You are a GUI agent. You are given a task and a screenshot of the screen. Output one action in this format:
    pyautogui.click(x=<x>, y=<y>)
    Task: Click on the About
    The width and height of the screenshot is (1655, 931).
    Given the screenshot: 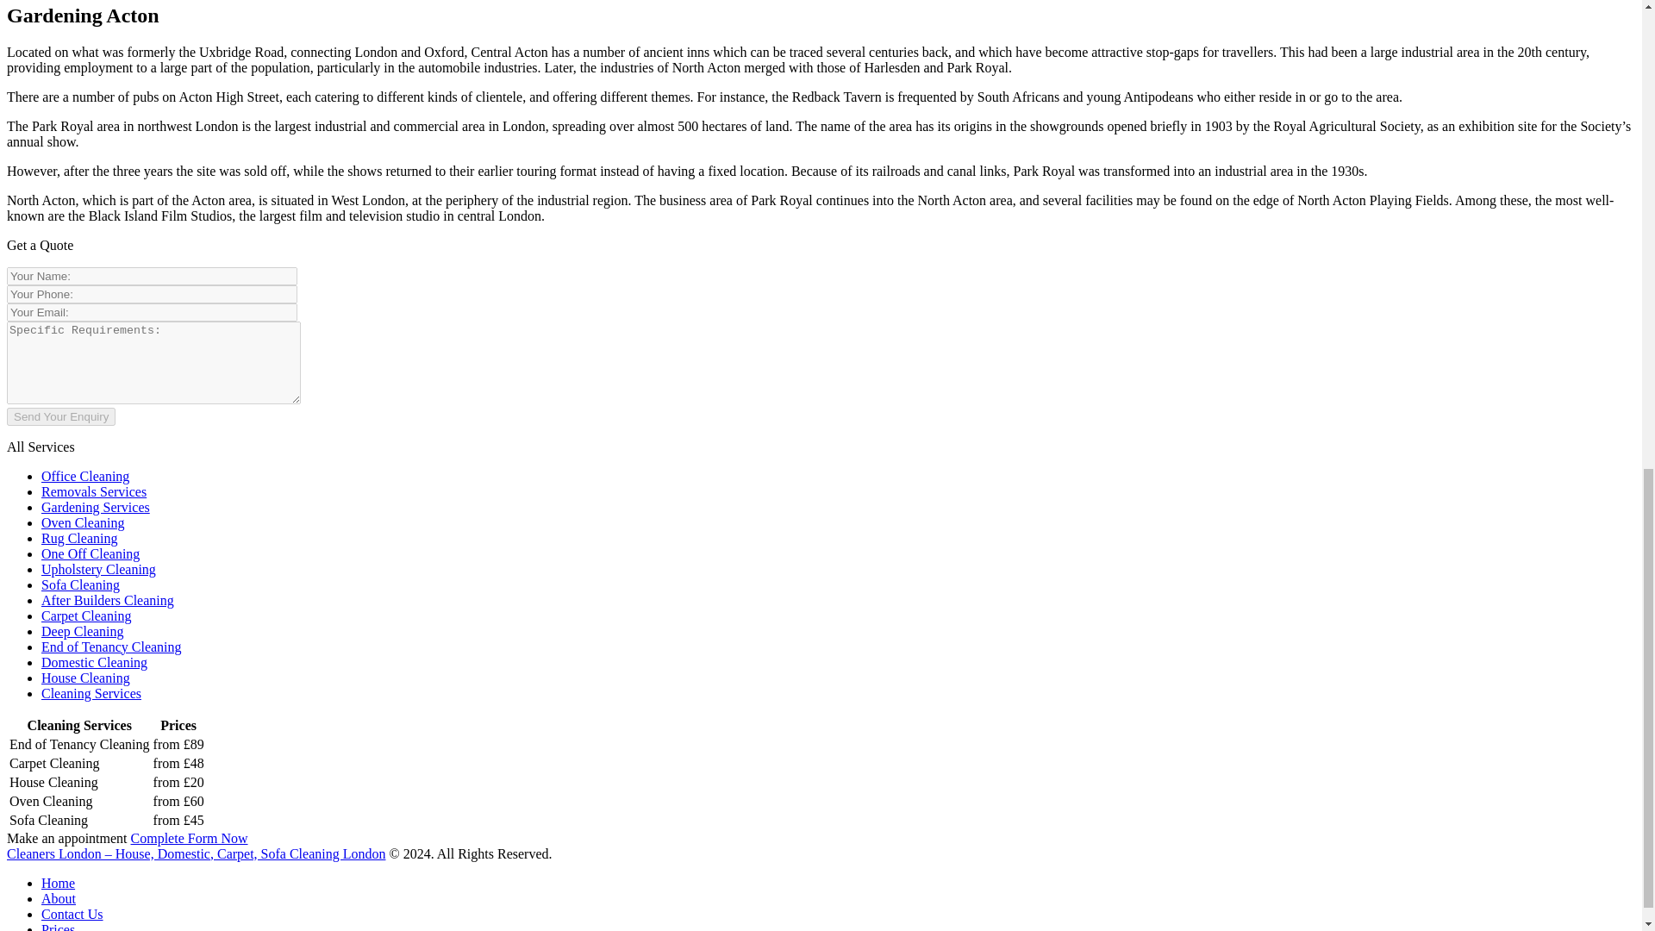 What is the action you would take?
    pyautogui.click(x=59, y=898)
    